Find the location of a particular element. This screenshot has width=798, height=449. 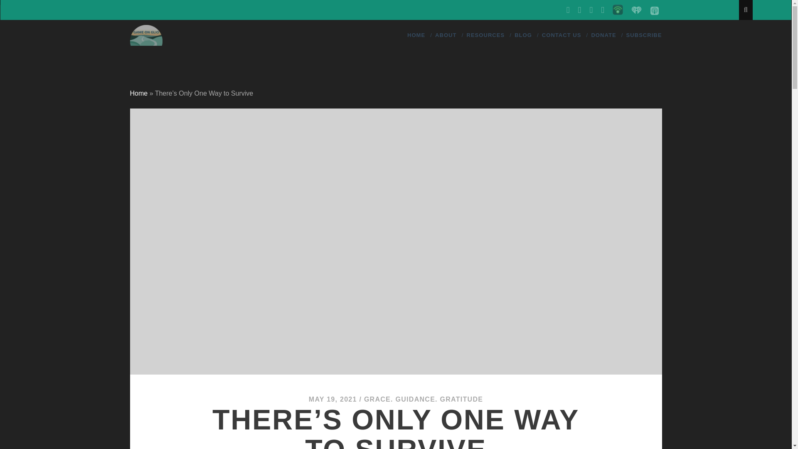

ABOUT is located at coordinates (446, 35).